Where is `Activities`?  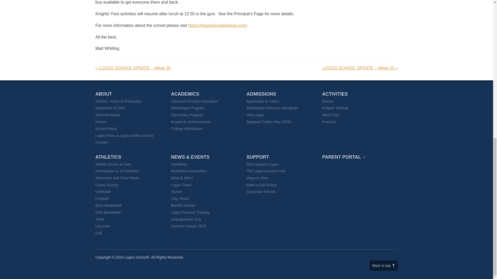 Activities is located at coordinates (335, 94).